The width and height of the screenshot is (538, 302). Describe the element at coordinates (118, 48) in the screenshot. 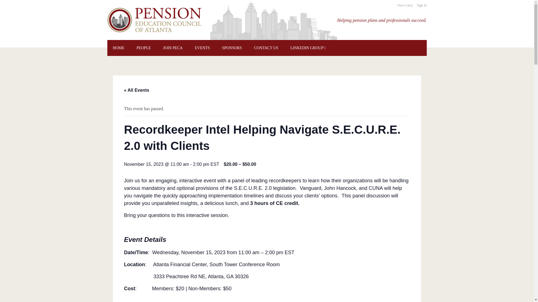

I see `HOME` at that location.